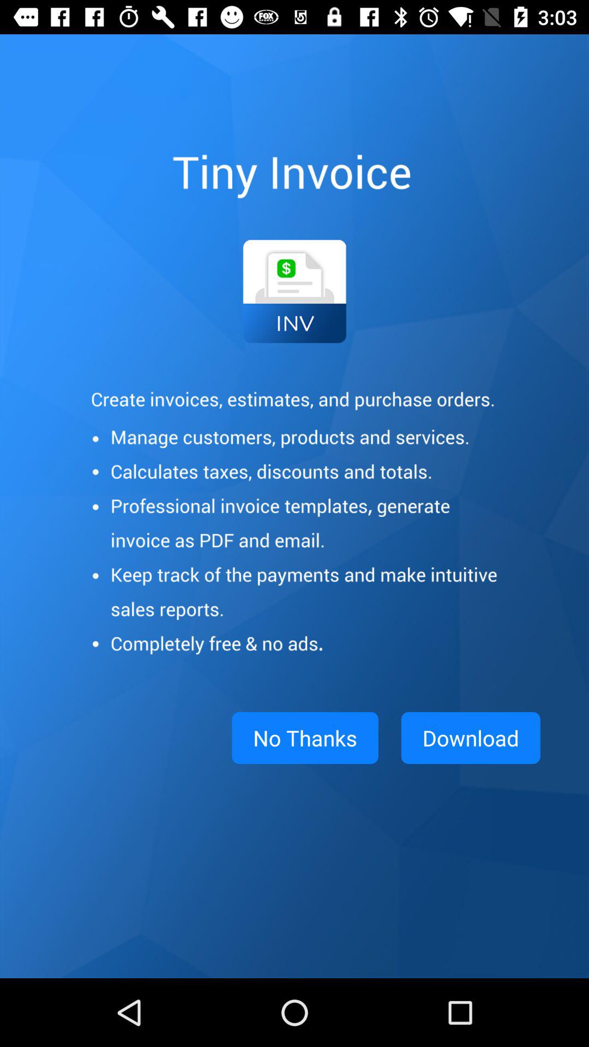  What do you see at coordinates (470, 738) in the screenshot?
I see `launch the icon at the bottom right corner` at bounding box center [470, 738].